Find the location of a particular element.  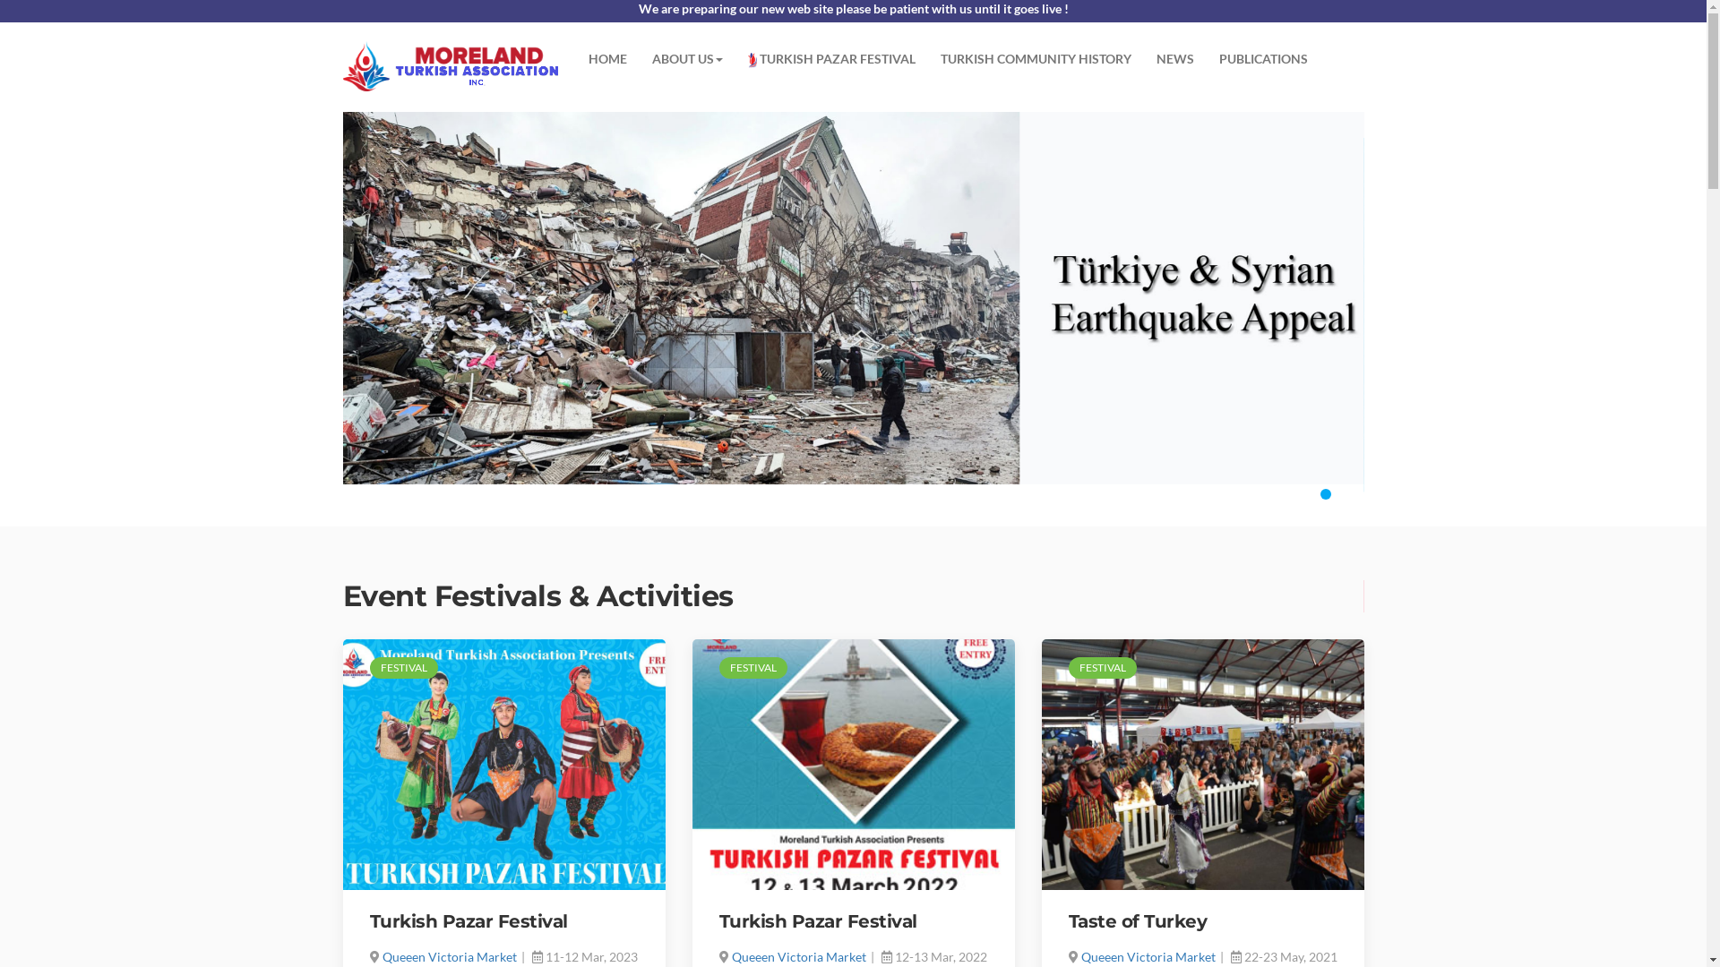

PUBLICATIONS is located at coordinates (1263, 59).